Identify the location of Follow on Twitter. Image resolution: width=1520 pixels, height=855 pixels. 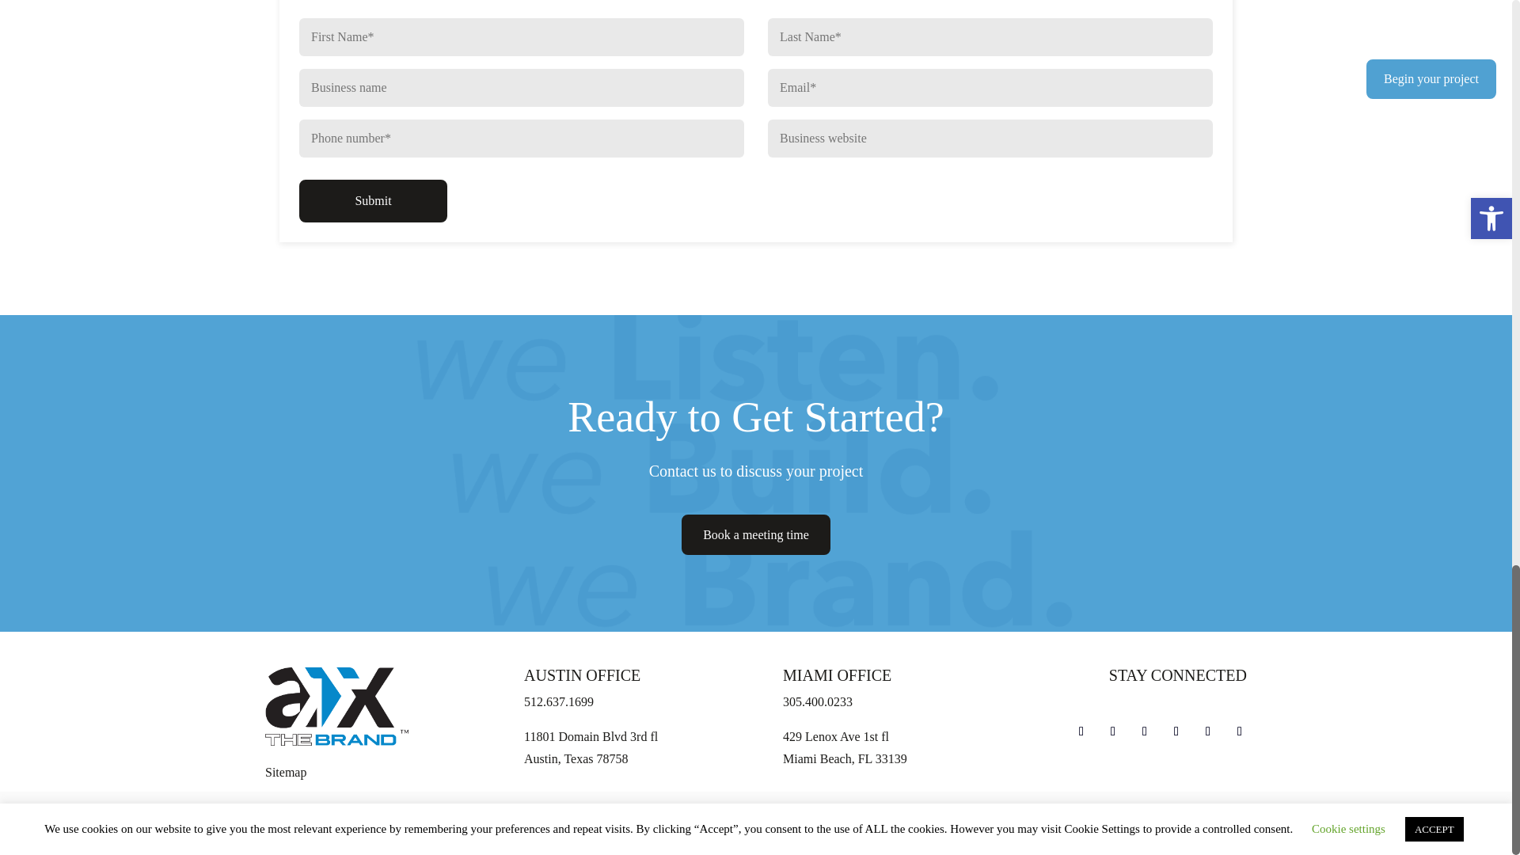
(1145, 731).